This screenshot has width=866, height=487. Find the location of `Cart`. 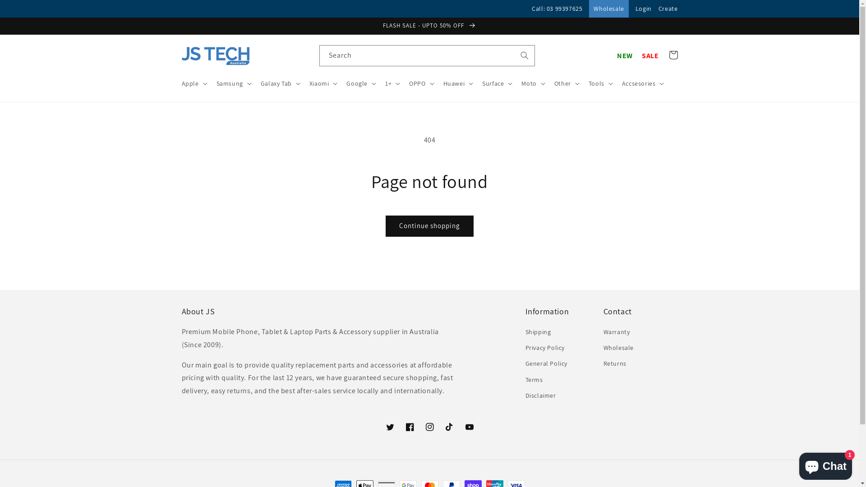

Cart is located at coordinates (673, 55).